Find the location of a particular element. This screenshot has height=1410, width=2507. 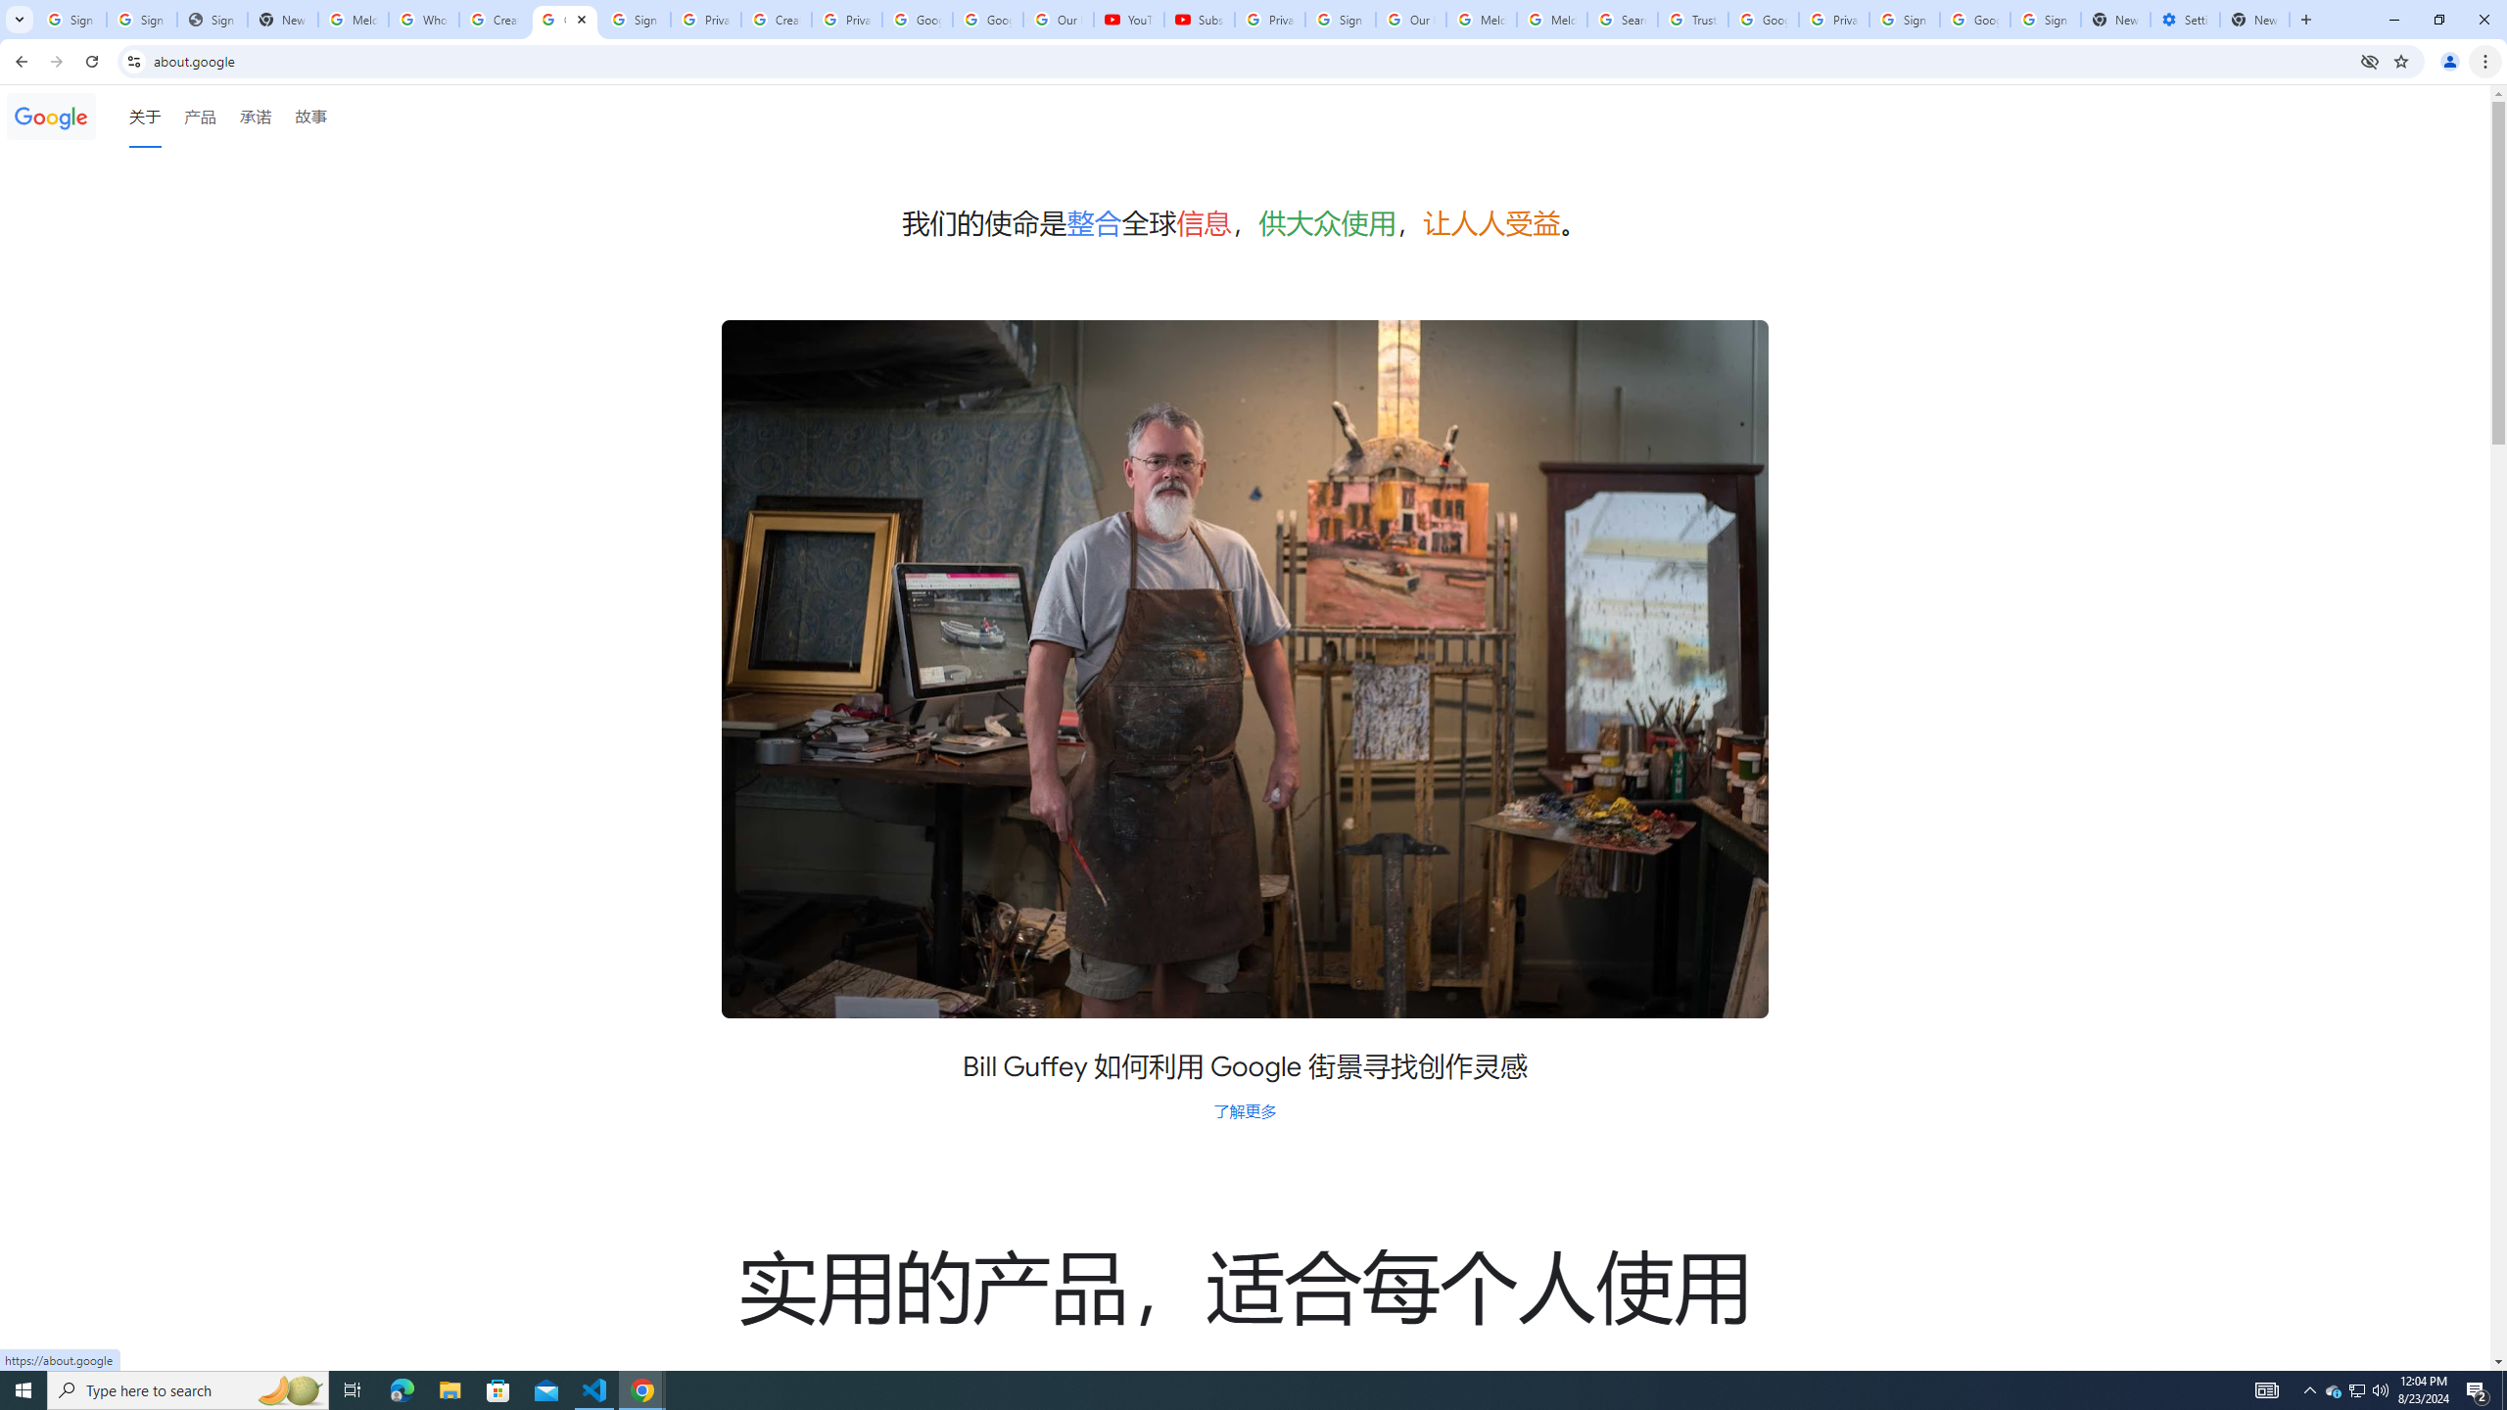

New Tab is located at coordinates (2254, 20).